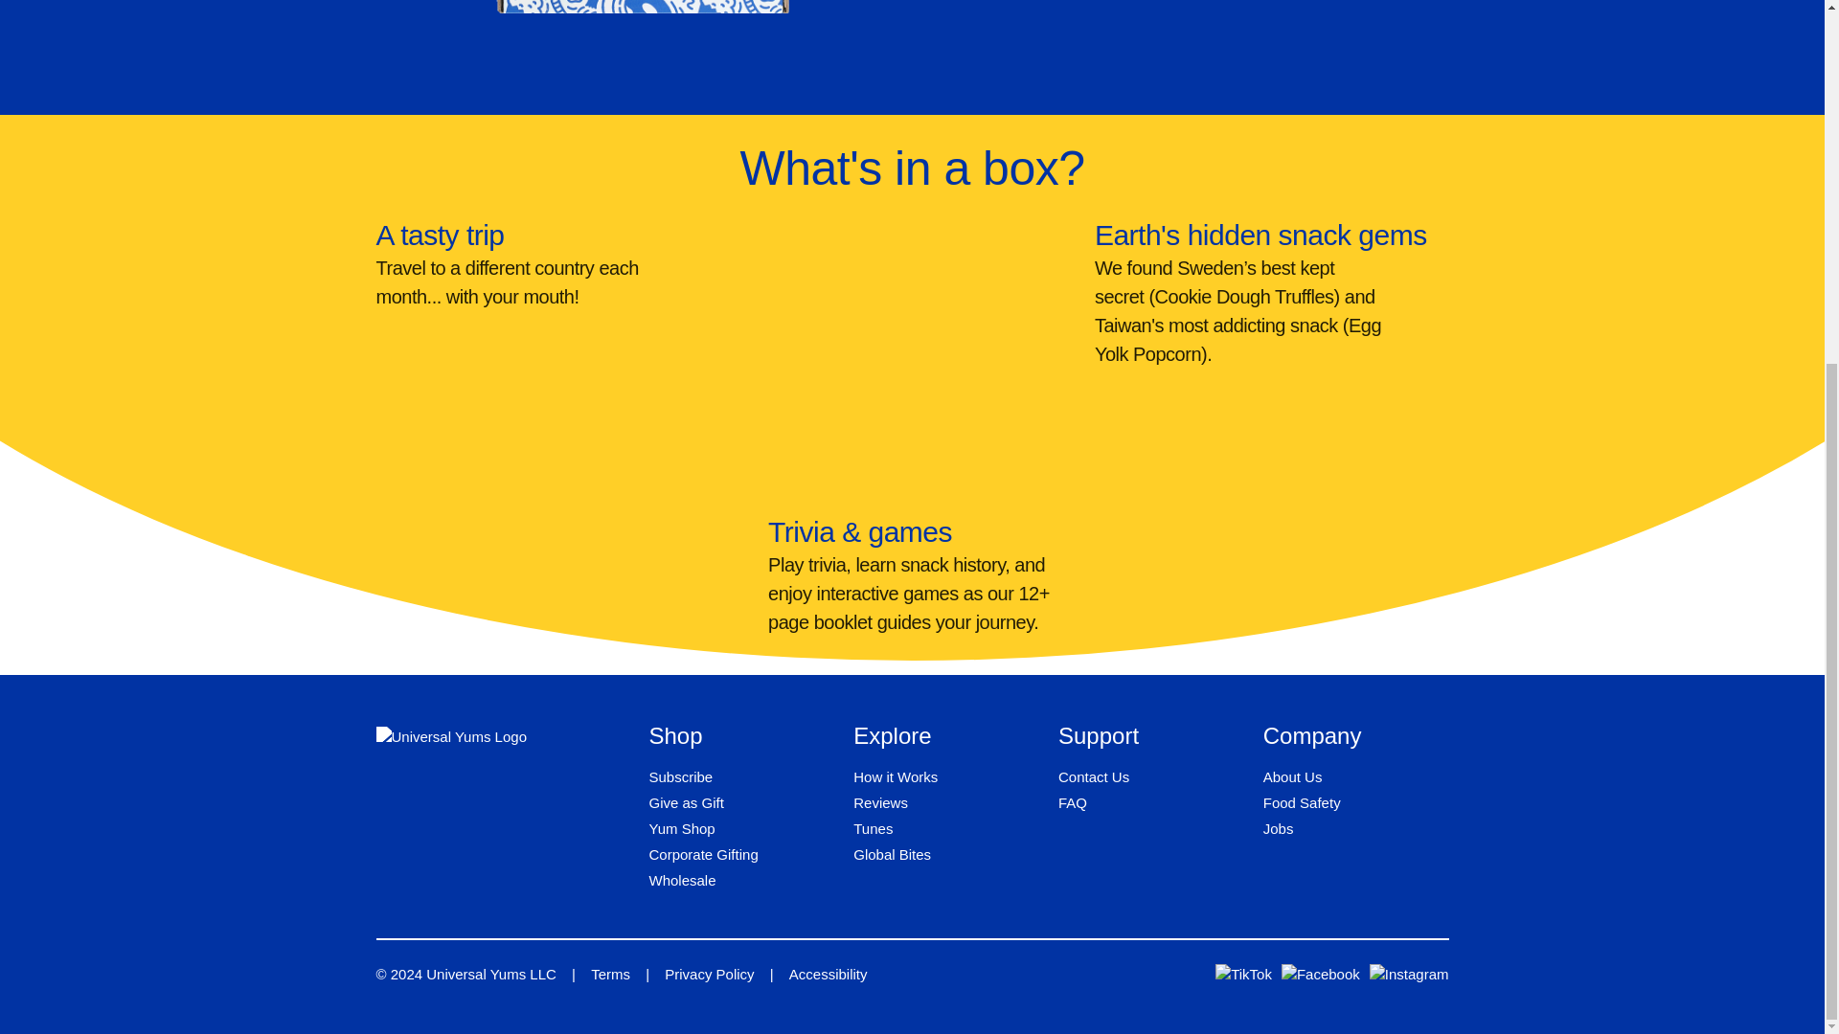  What do you see at coordinates (491, 974) in the screenshot?
I see `Universal Yums LLC` at bounding box center [491, 974].